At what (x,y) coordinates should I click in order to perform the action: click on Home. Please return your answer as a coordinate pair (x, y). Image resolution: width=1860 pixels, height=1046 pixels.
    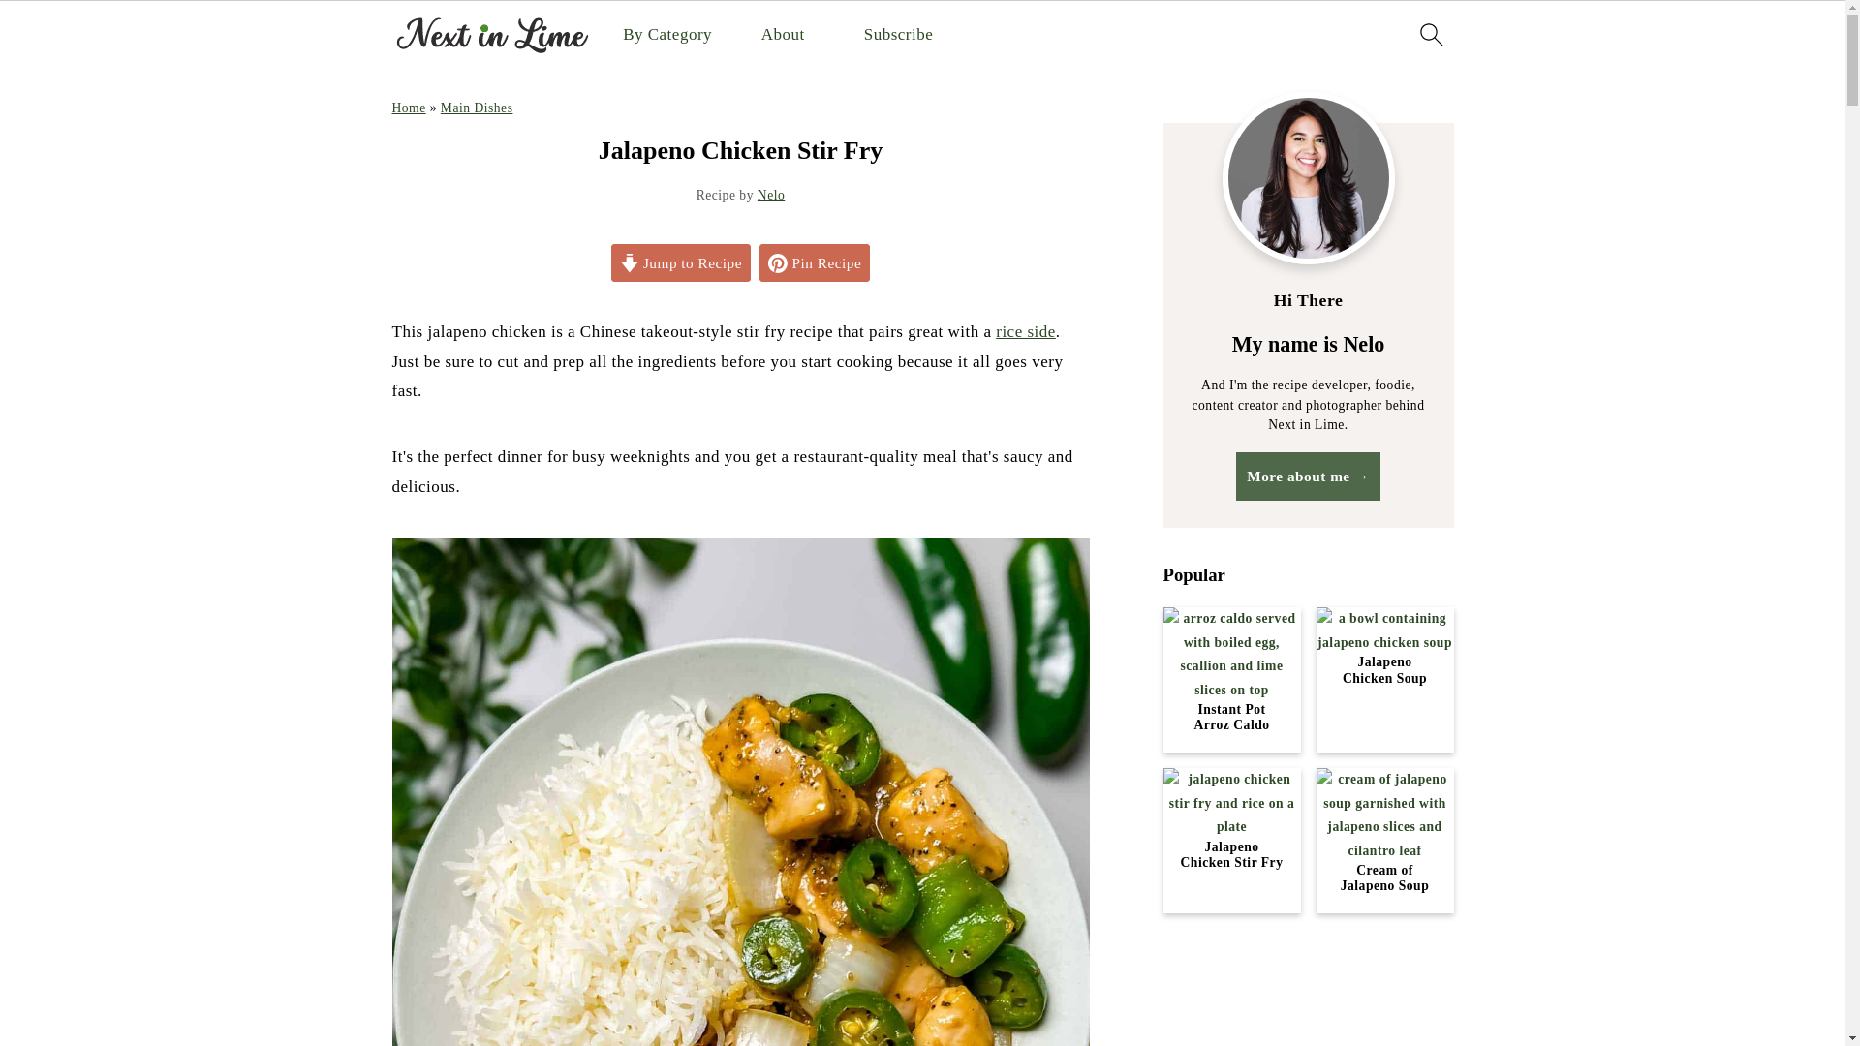
    Looking at the image, I should click on (408, 107).